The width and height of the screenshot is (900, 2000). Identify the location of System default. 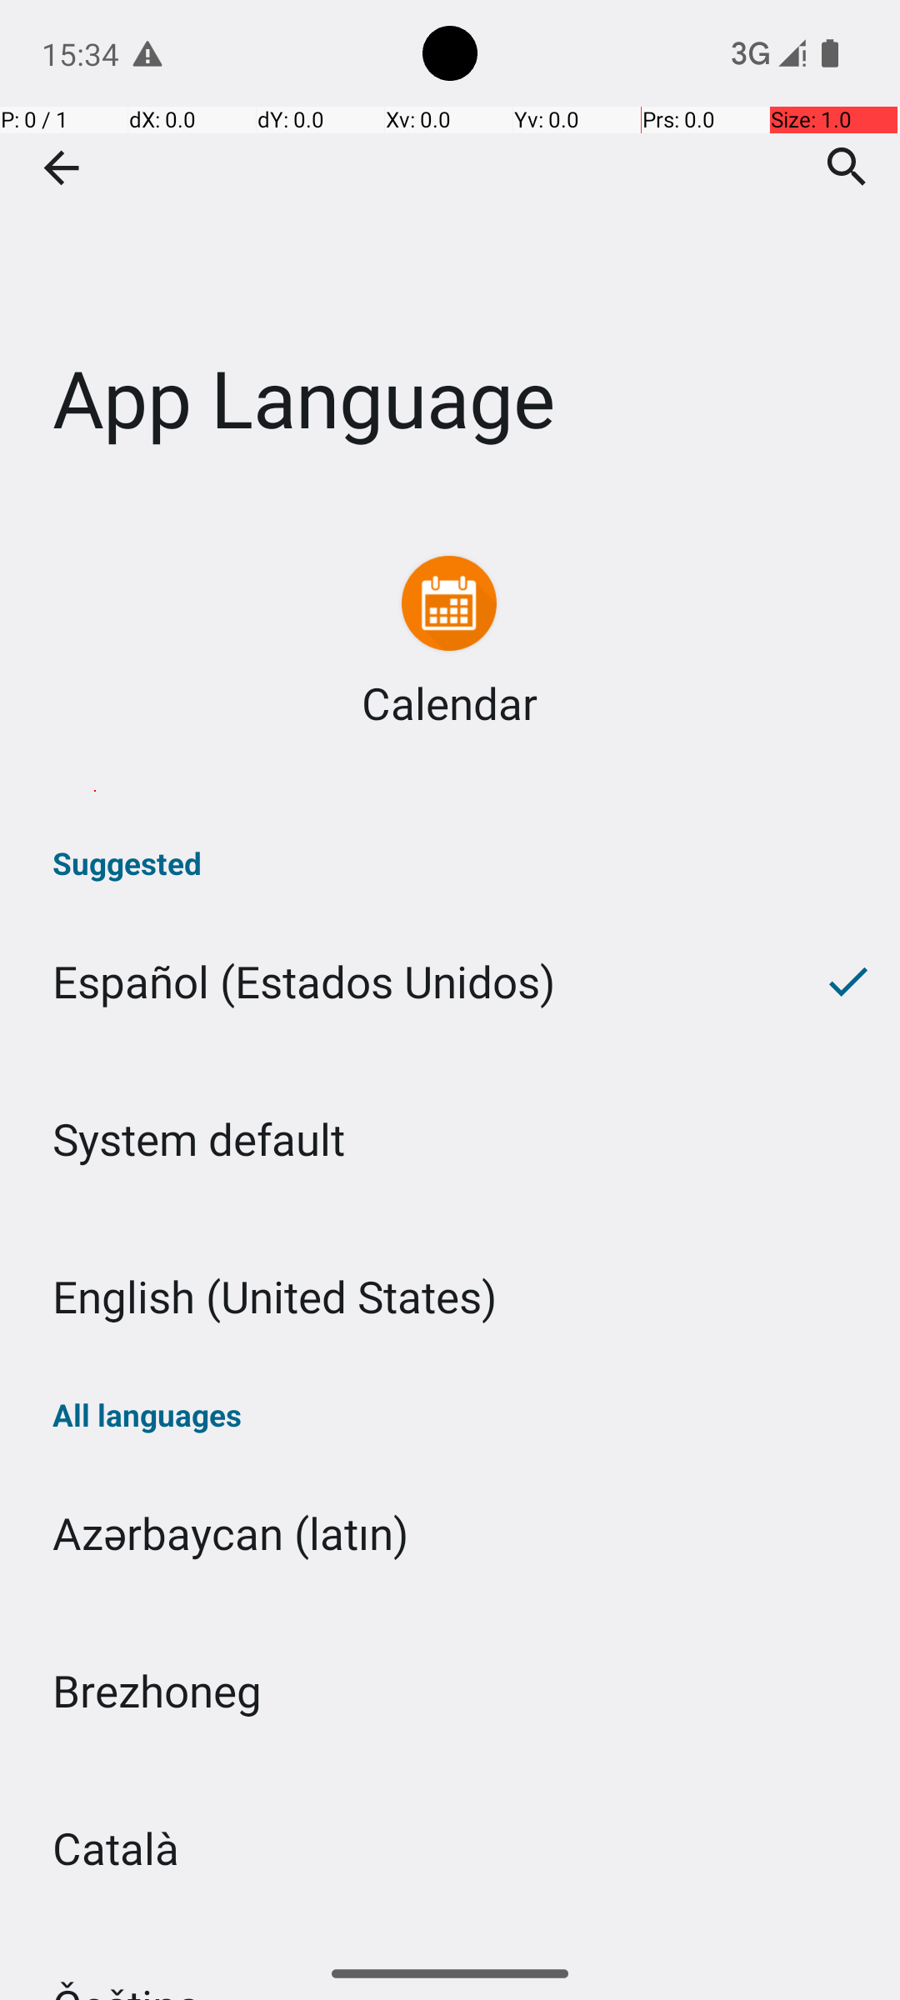
(450, 1138).